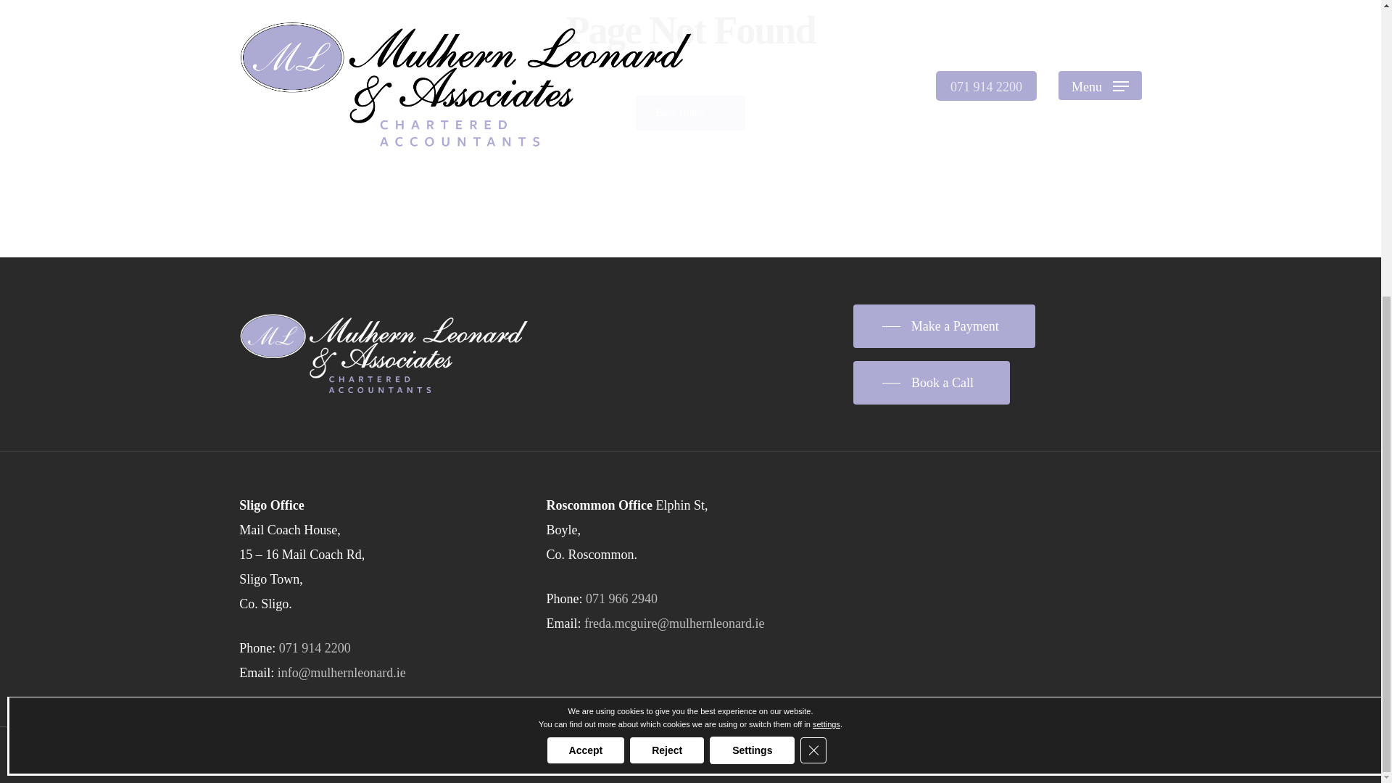 Image resolution: width=1392 pixels, height=783 pixels. What do you see at coordinates (419, 755) in the screenshot?
I see `Terms` at bounding box center [419, 755].